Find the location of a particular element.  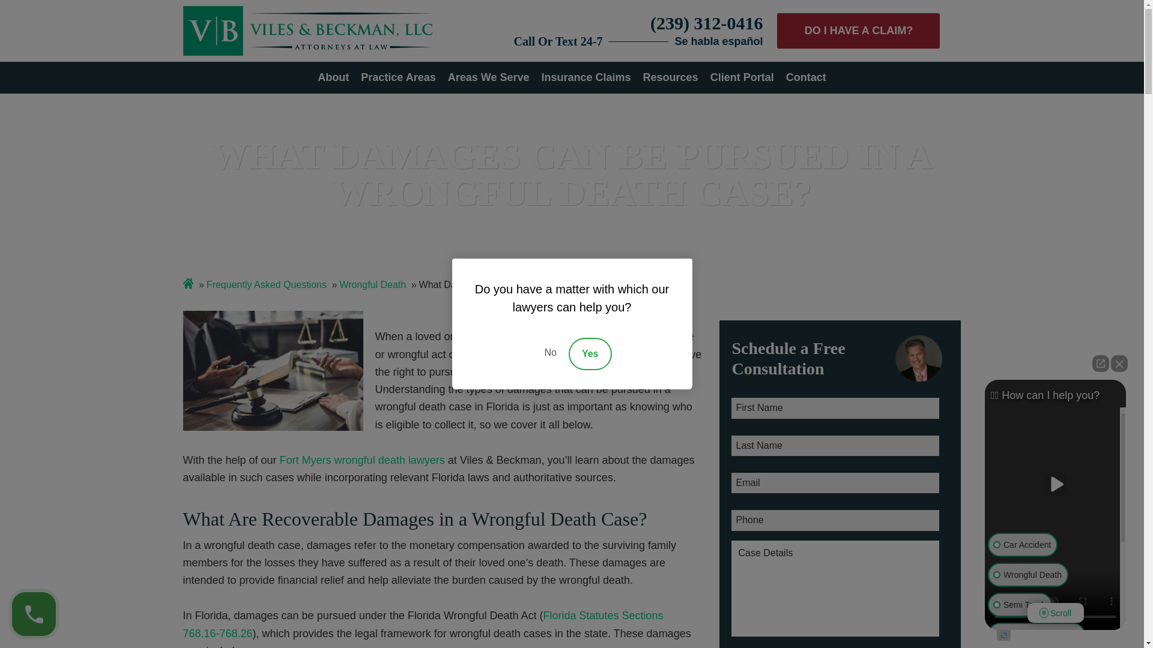

Practice Areas is located at coordinates (398, 77).